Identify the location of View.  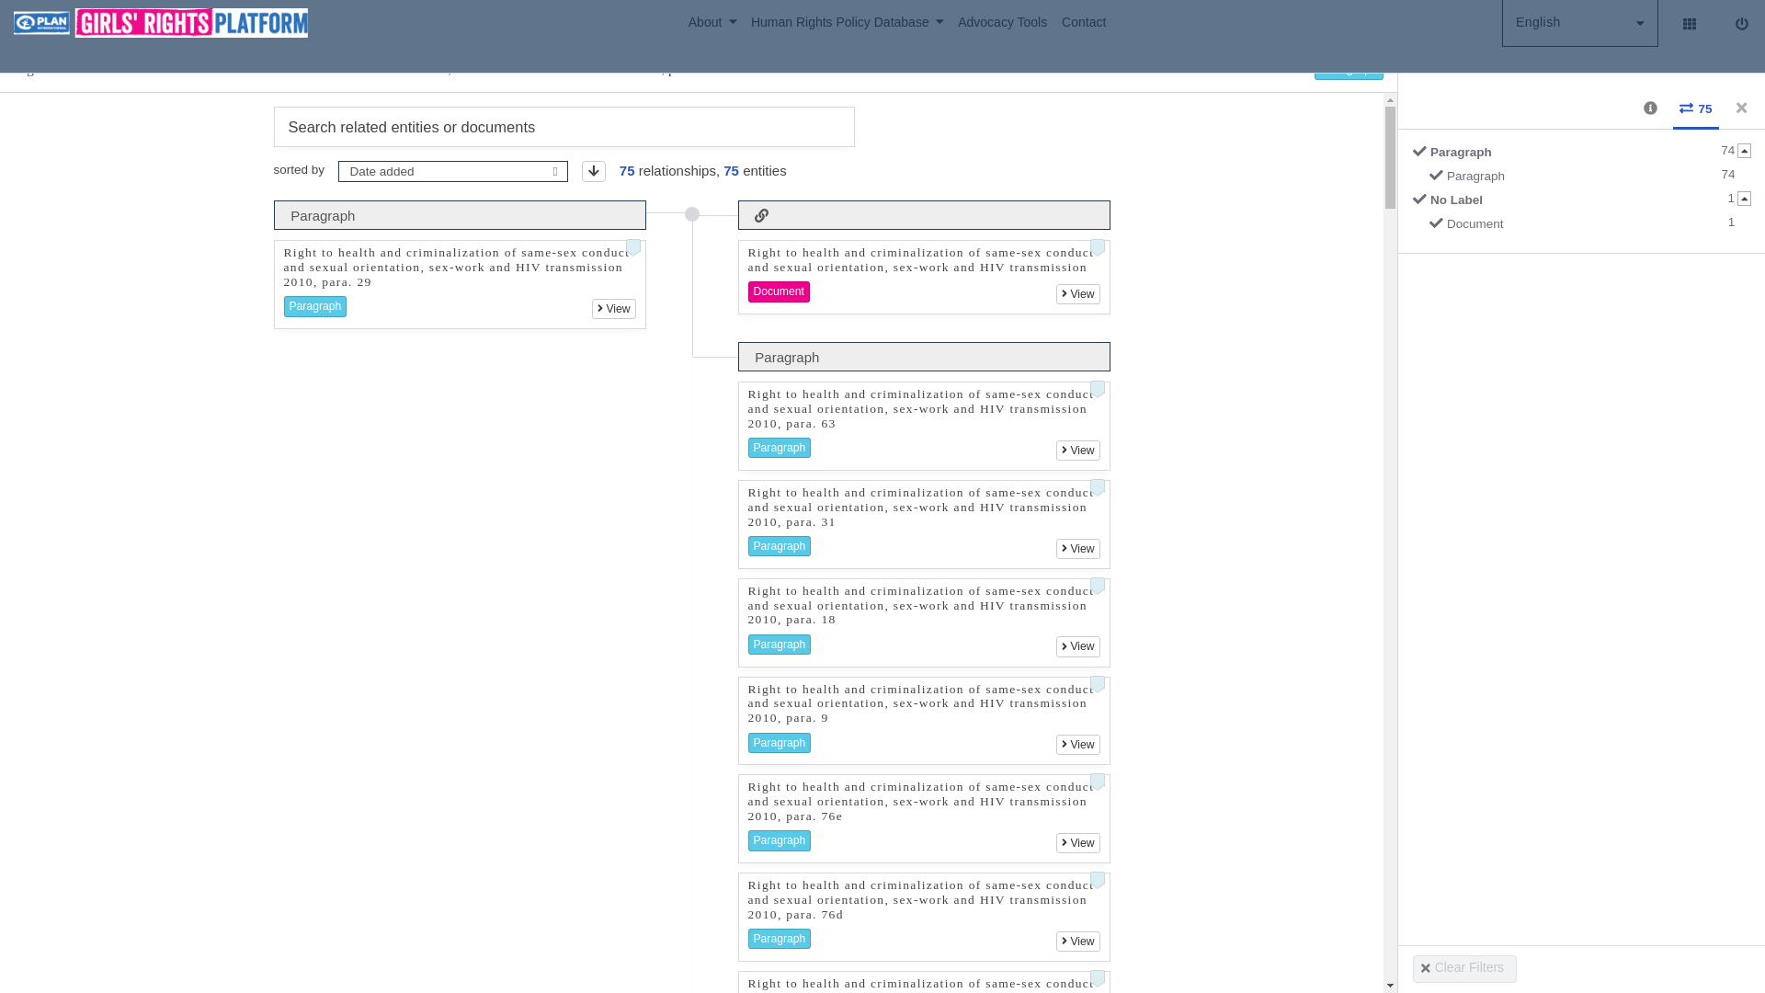
(1077, 549).